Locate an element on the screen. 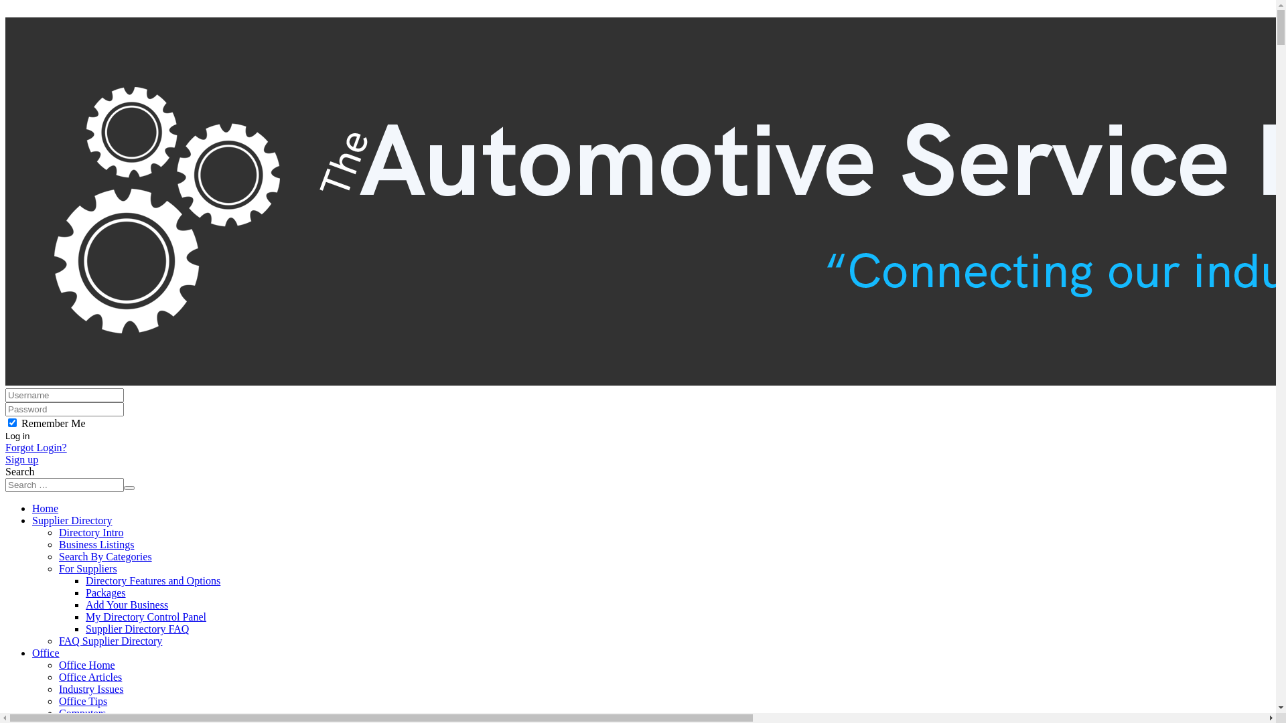  Industry Issues is located at coordinates (91, 690).